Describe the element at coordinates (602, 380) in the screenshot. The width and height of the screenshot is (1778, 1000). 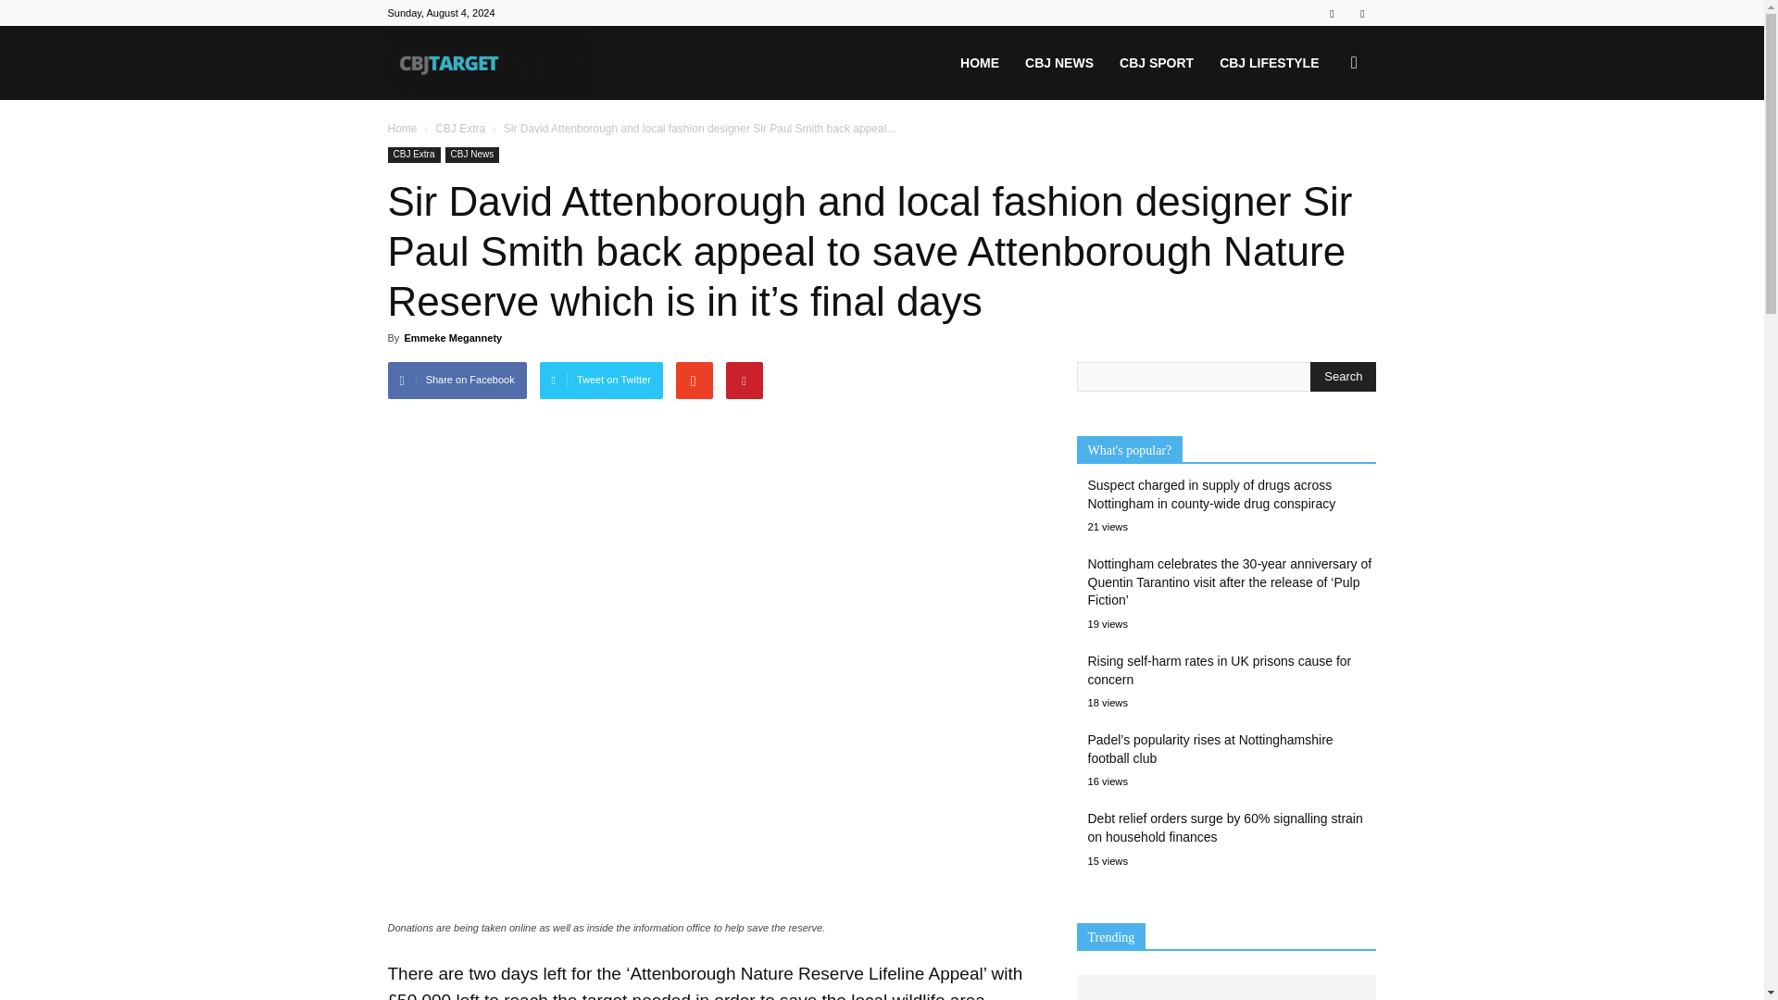
I see `Tweet on Twitter` at that location.